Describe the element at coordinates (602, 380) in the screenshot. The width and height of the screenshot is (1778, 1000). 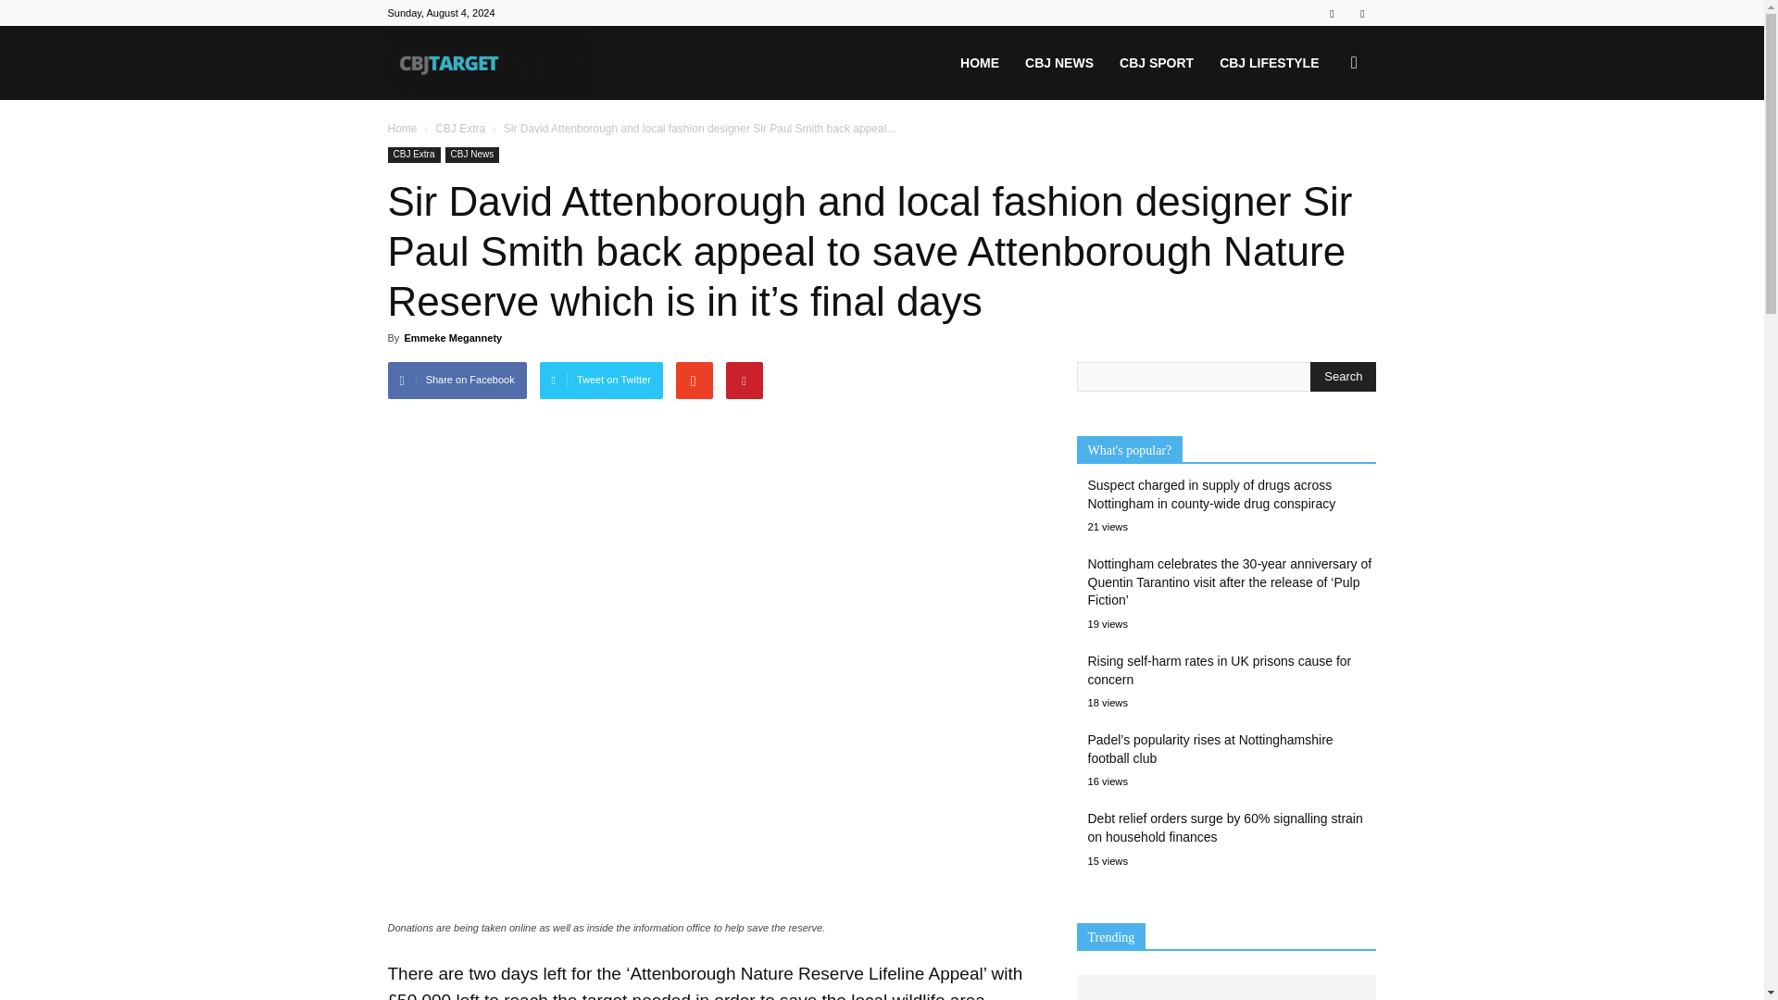
I see `Tweet on Twitter` at that location.